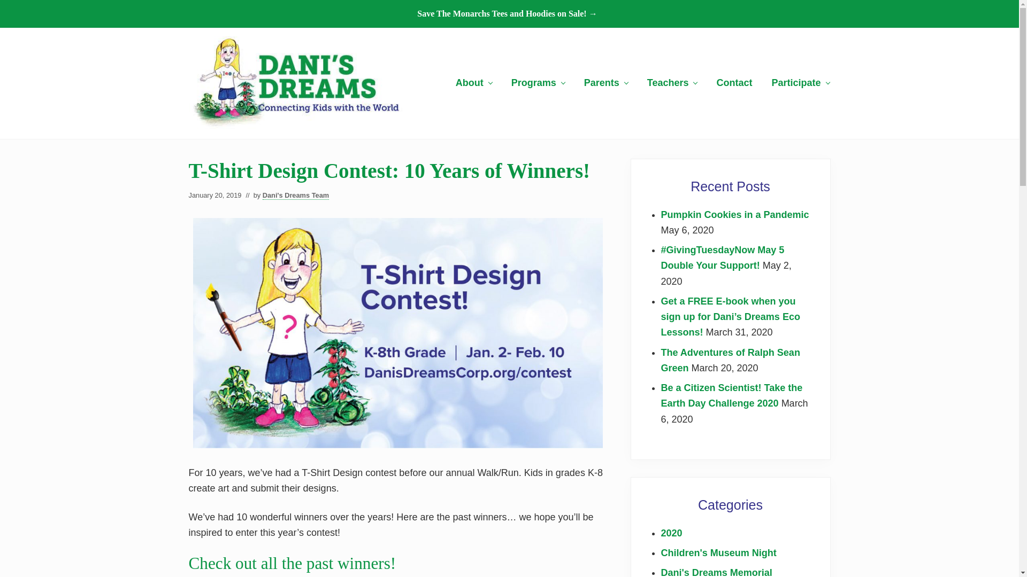 This screenshot has height=577, width=1027. I want to click on Teachers, so click(672, 83).